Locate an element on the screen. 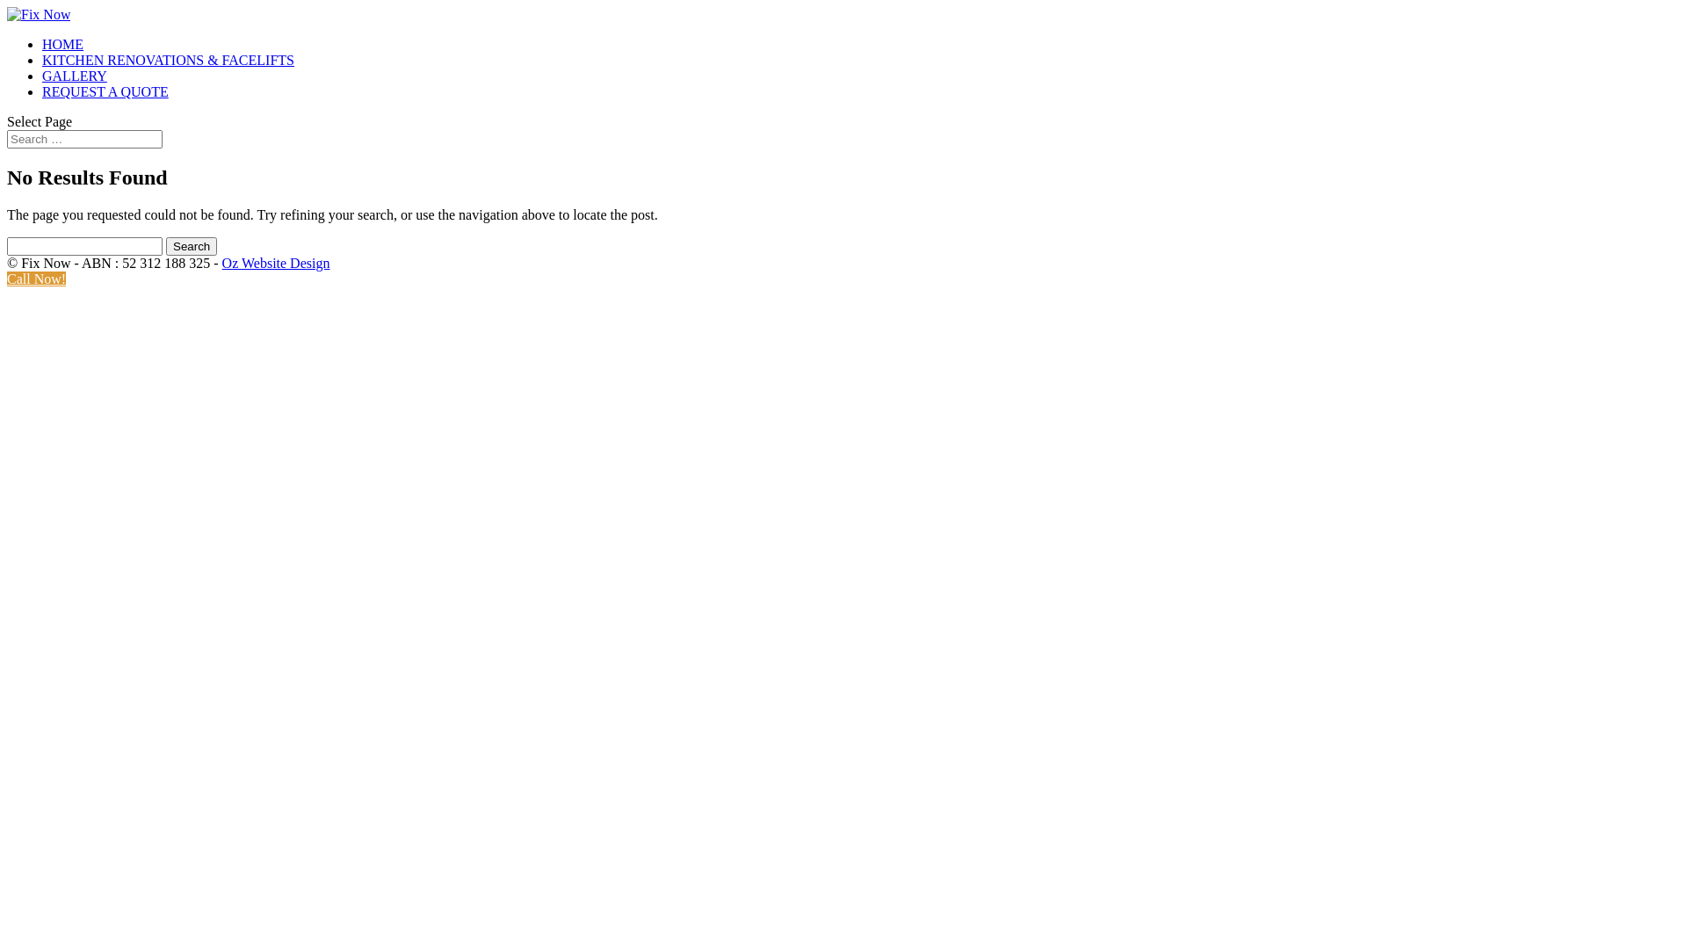 This screenshot has height=949, width=1687. Oz Website Design is located at coordinates (276, 264).